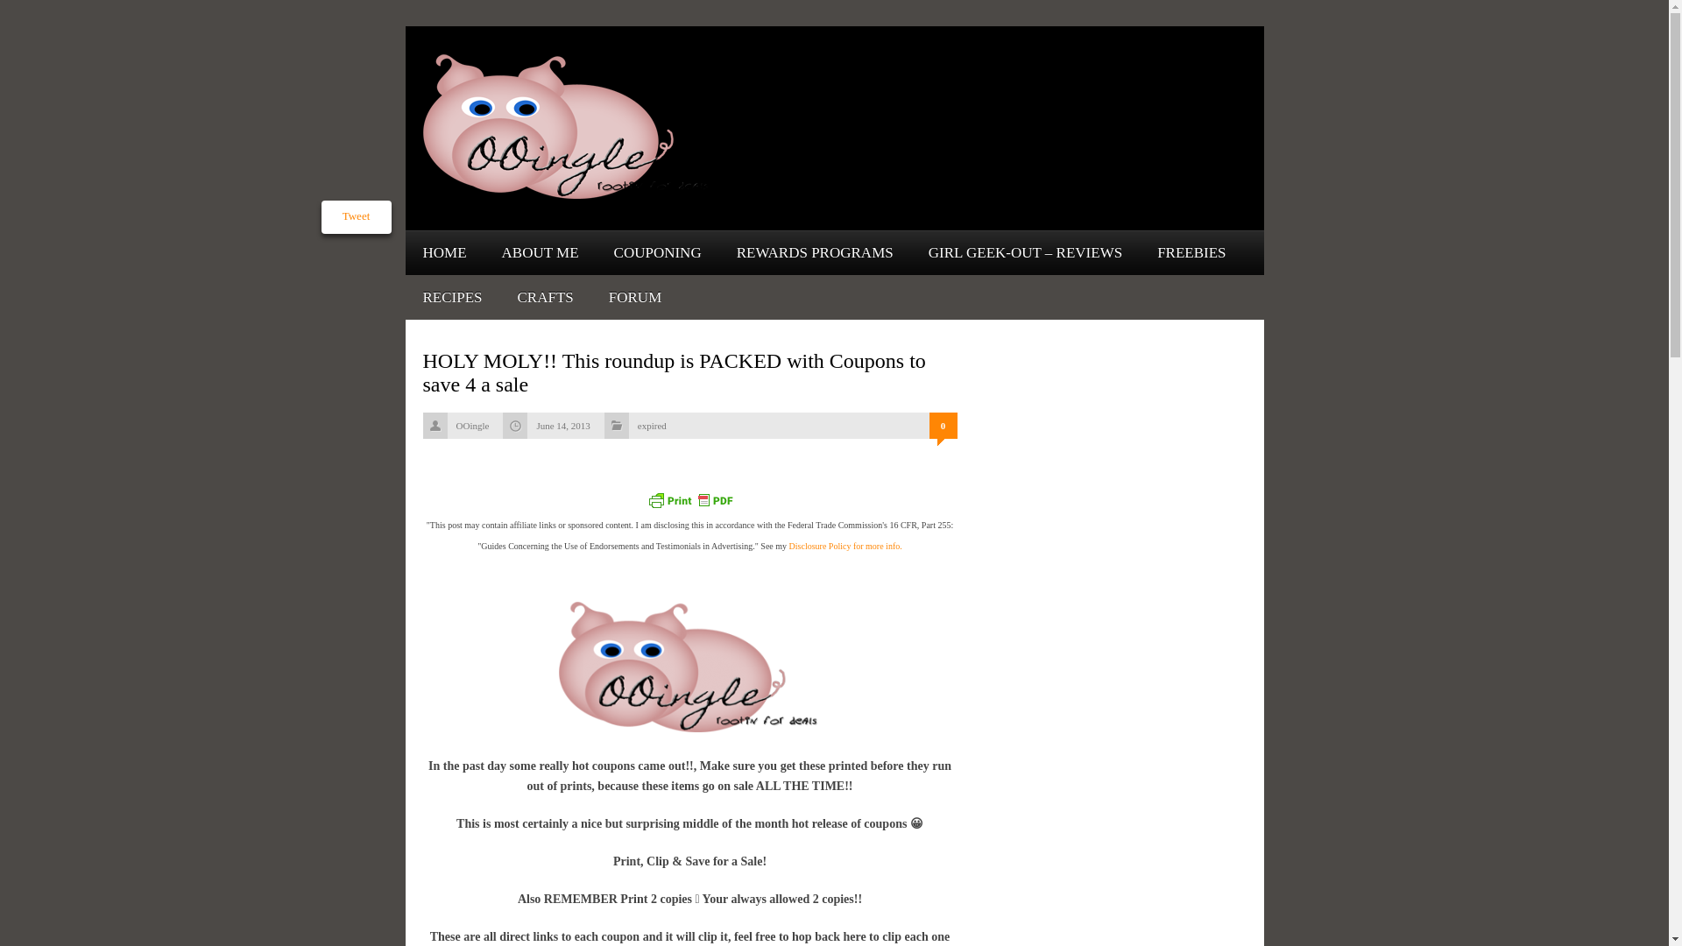  I want to click on REWARDS PROGRAMS, so click(815, 252).